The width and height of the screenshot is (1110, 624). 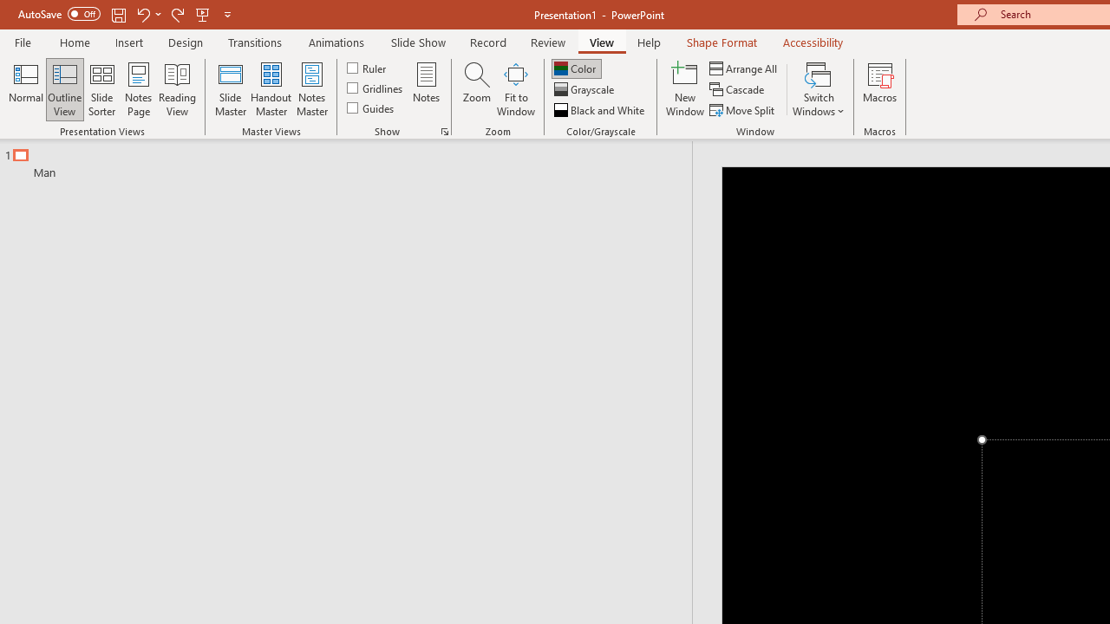 I want to click on Ruler, so click(x=368, y=68).